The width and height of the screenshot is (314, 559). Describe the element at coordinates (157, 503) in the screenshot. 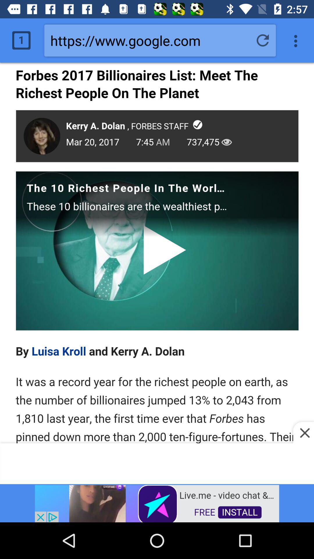

I see `go to advertisement` at that location.